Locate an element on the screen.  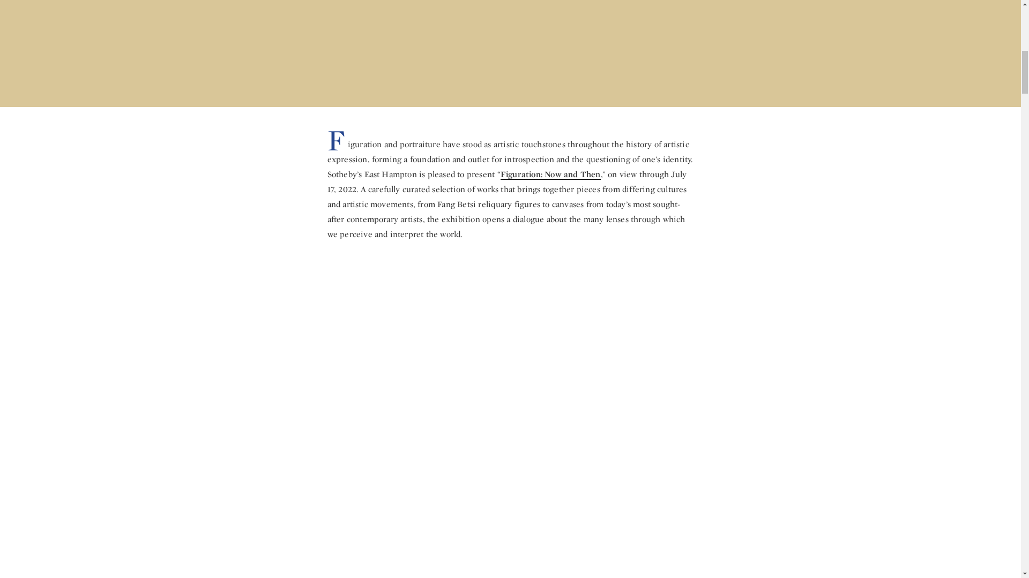
Figuration: Now and Then is located at coordinates (550, 174).